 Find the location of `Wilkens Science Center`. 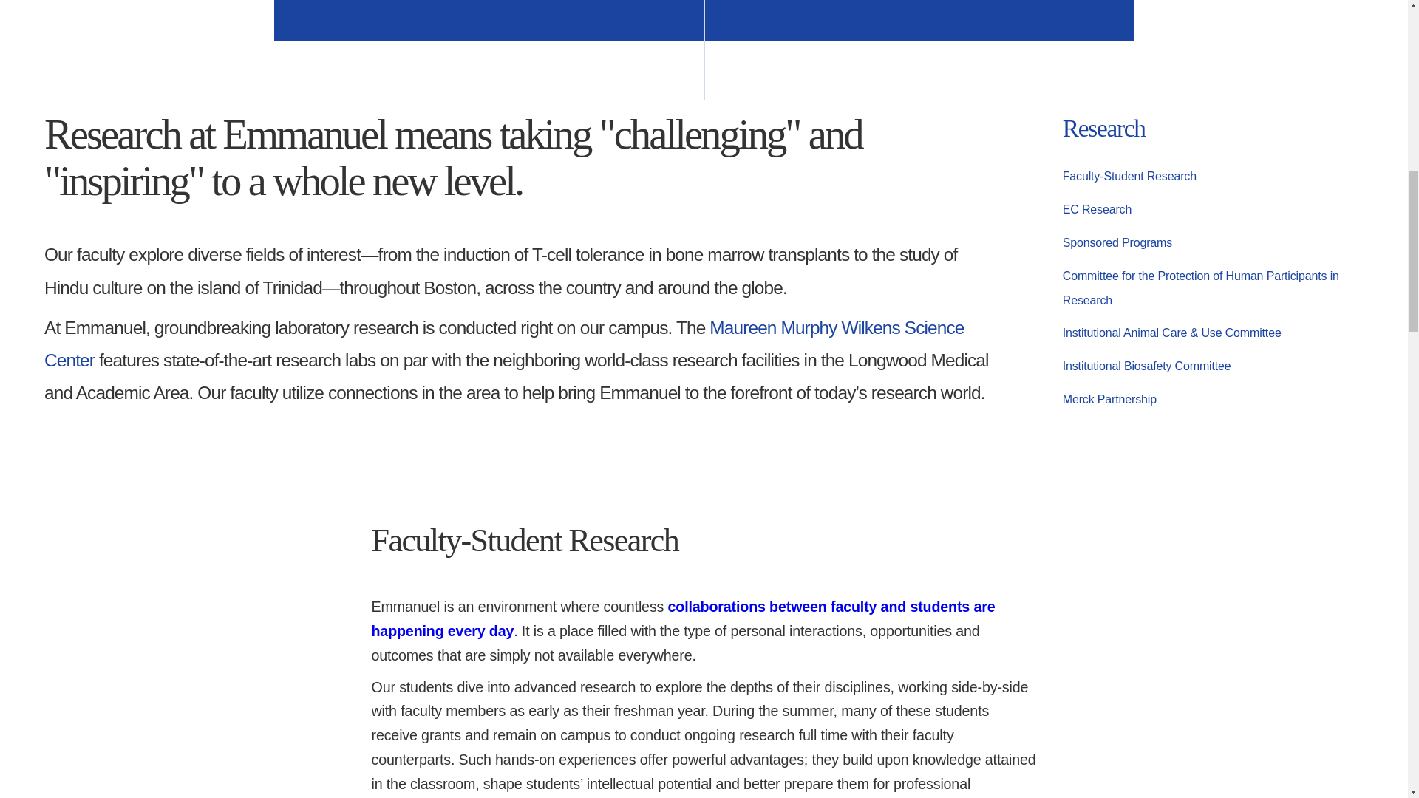

Wilkens Science Center is located at coordinates (504, 344).